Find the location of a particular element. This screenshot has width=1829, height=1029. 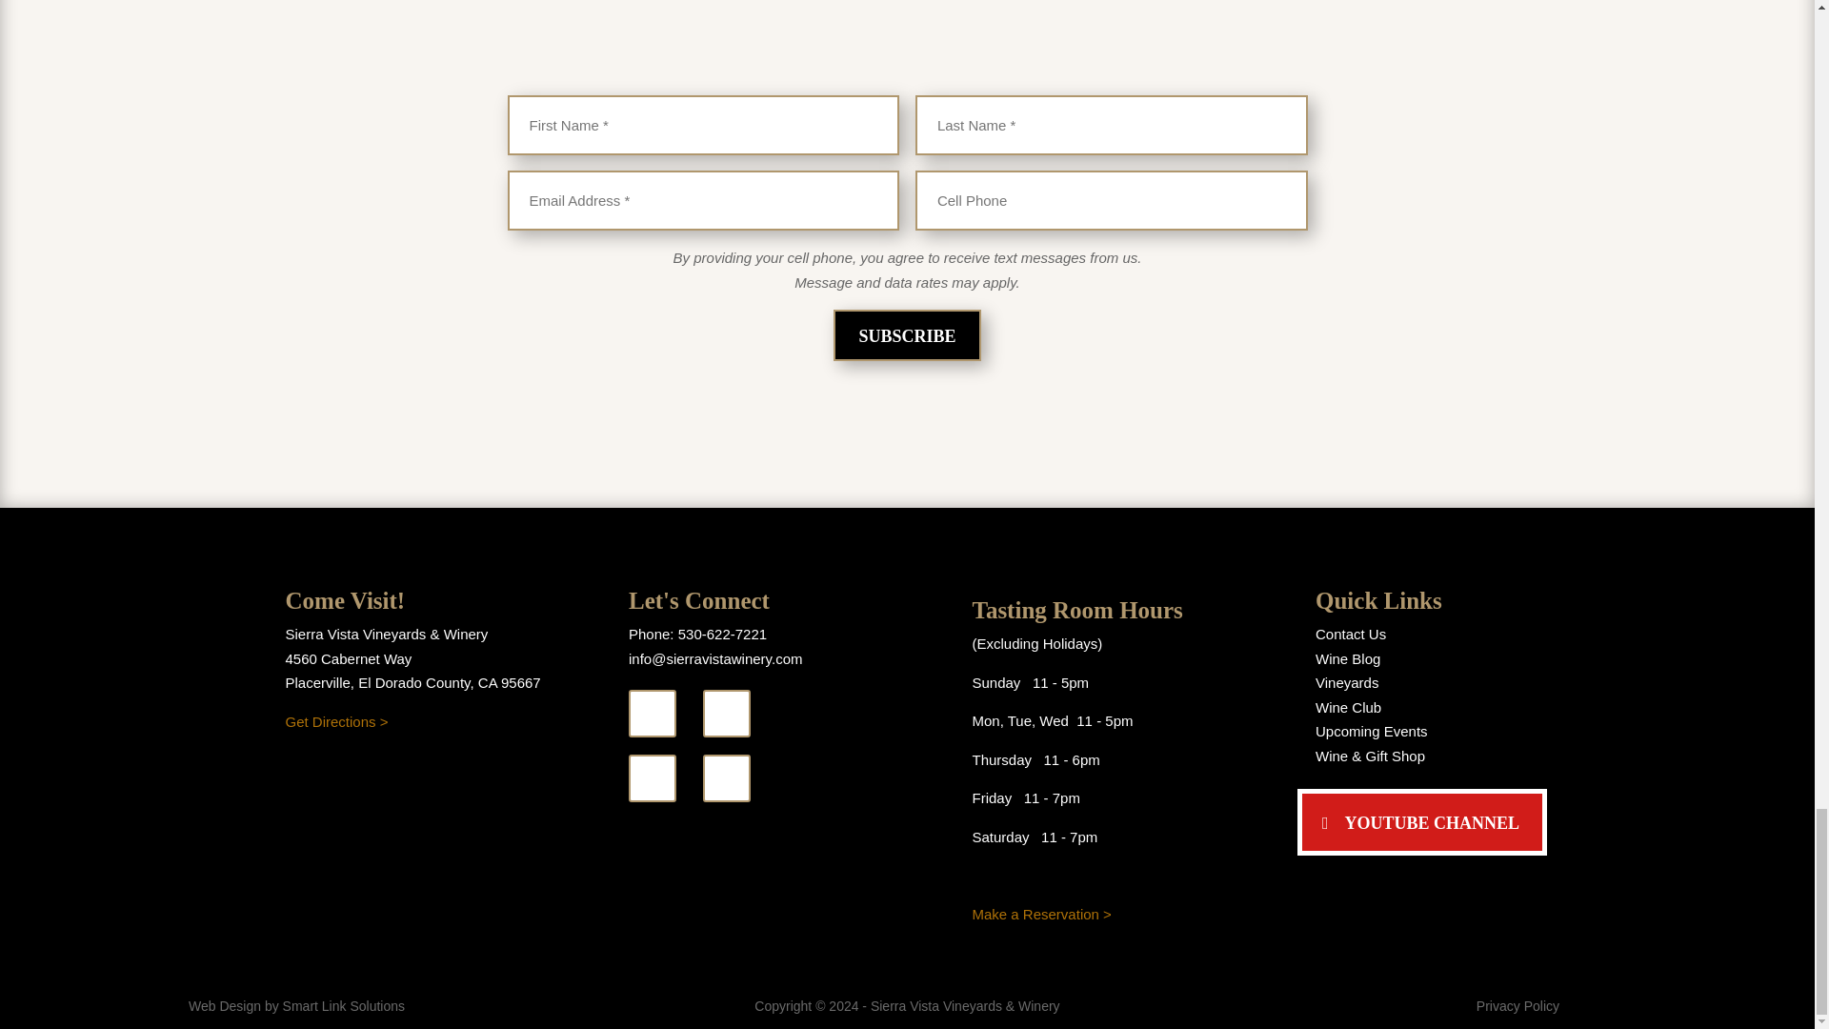

SUBSCRIBE is located at coordinates (907, 335).